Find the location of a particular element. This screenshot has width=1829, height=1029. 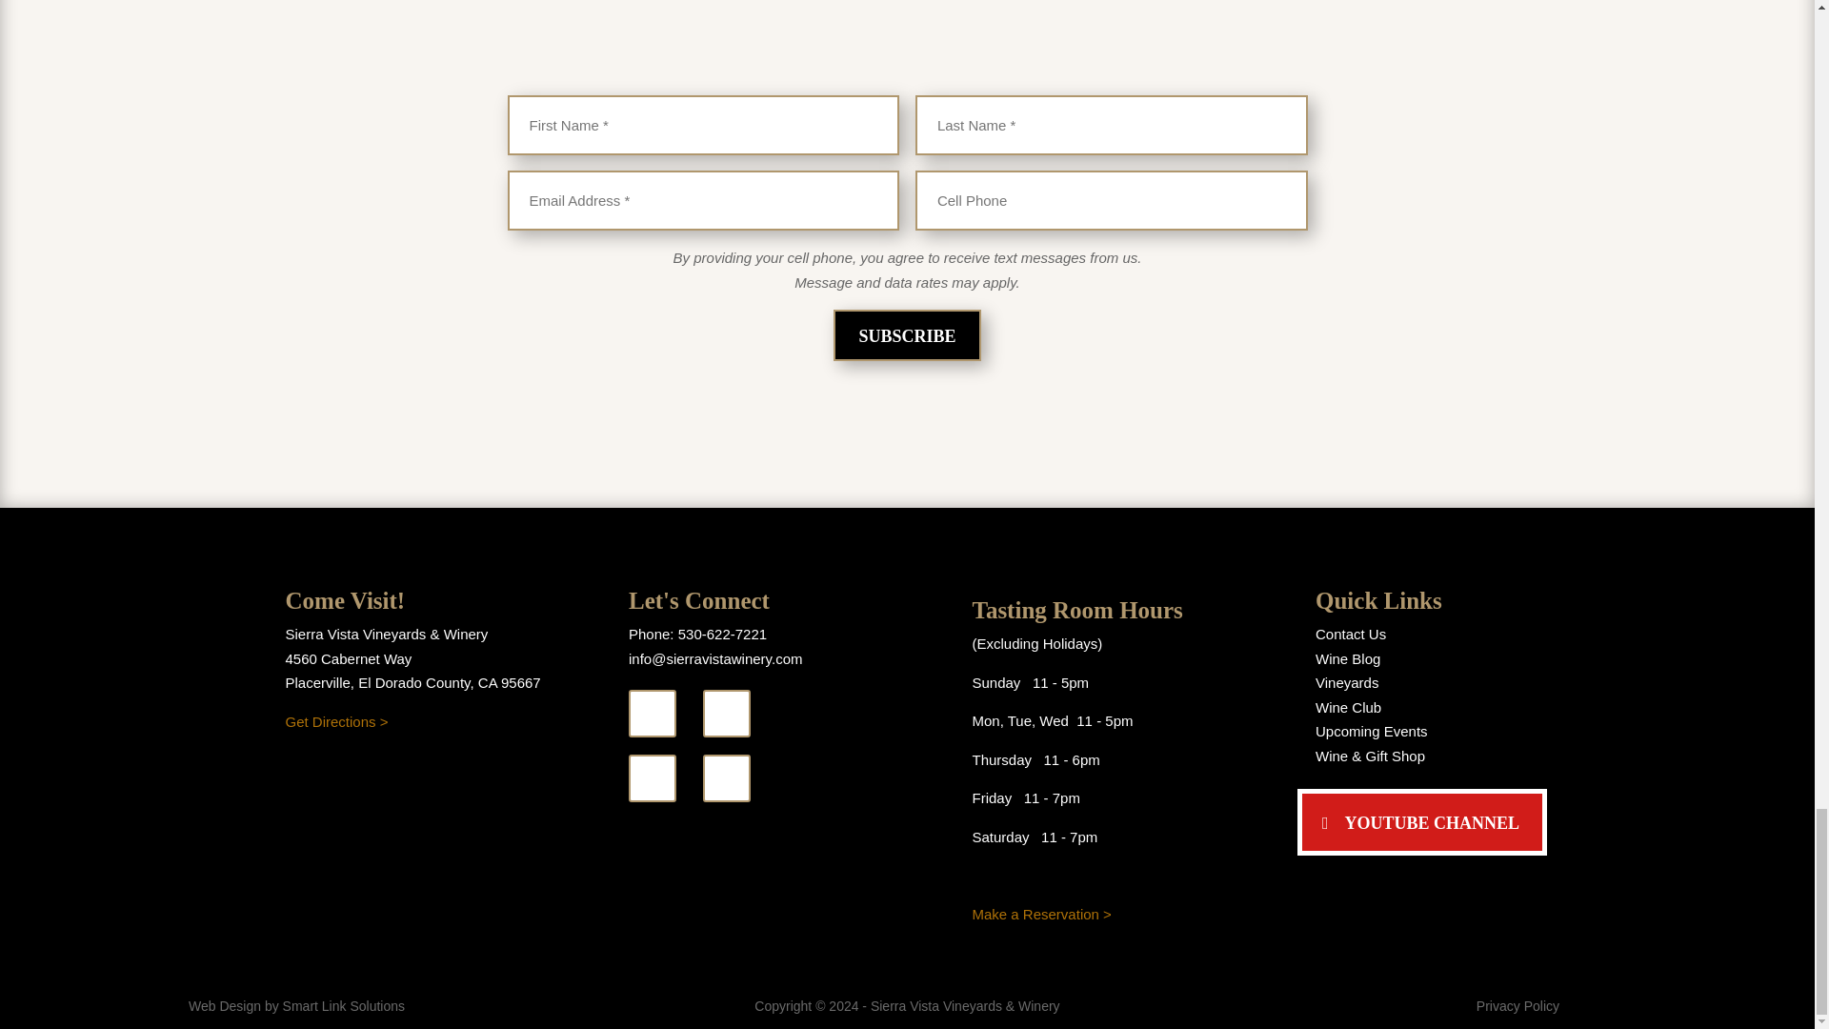

SUBSCRIBE is located at coordinates (907, 335).